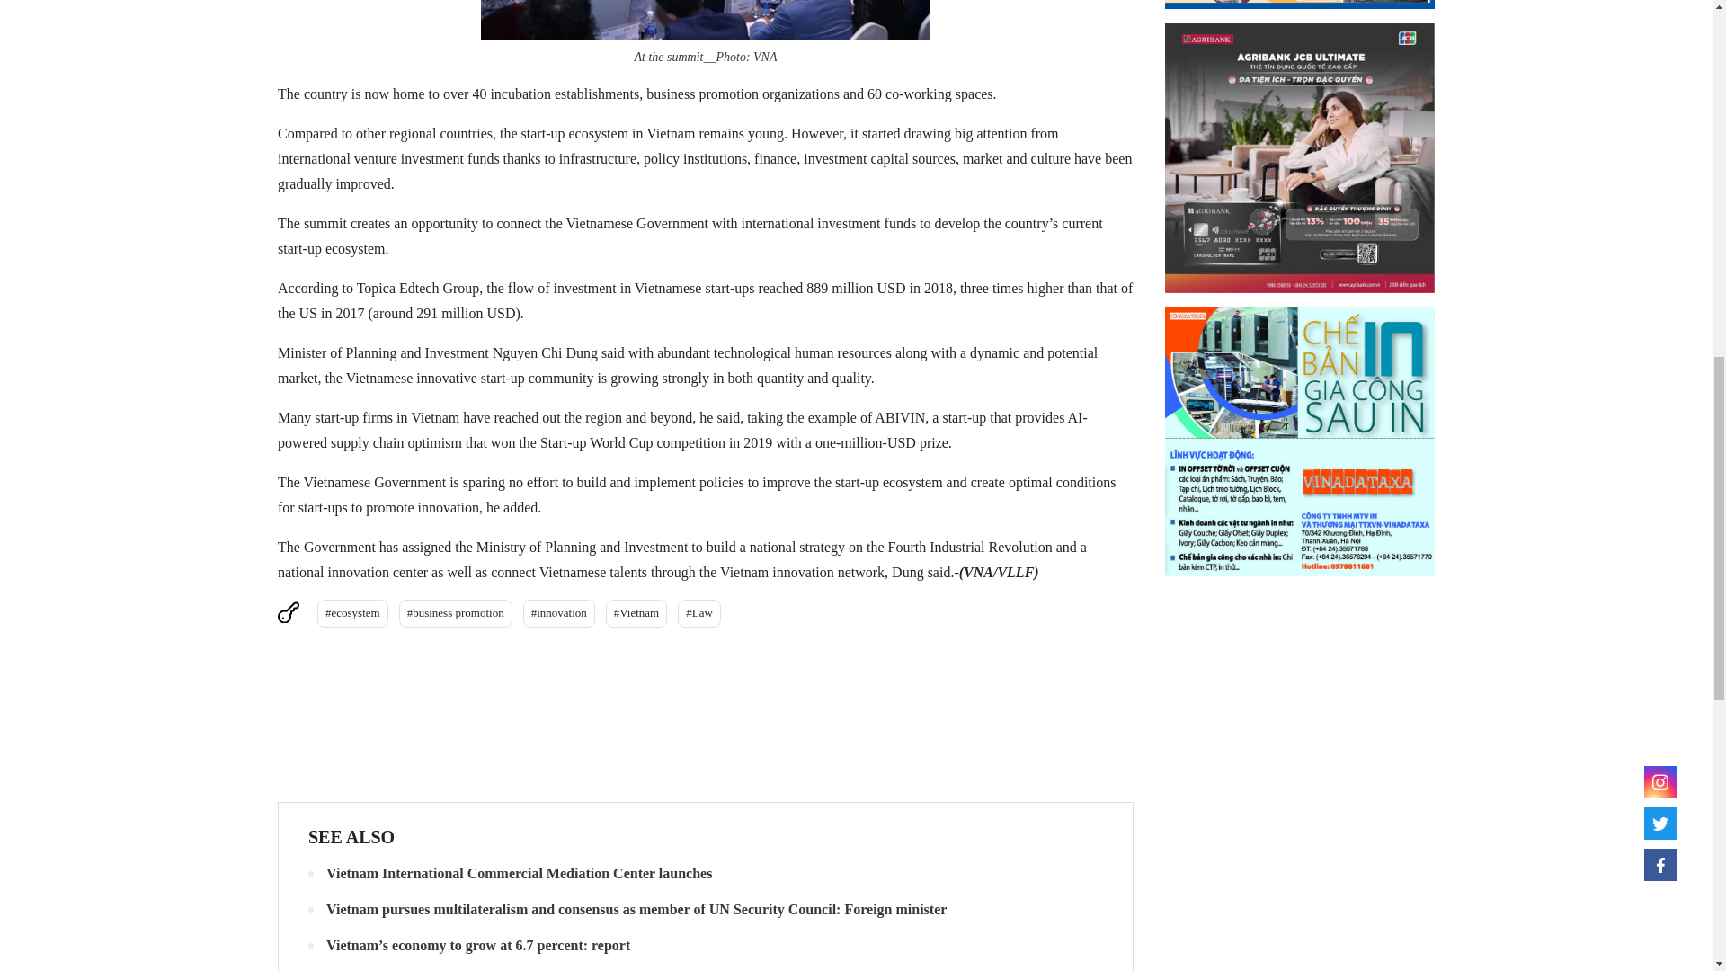  Describe the element at coordinates (705, 874) in the screenshot. I see `Vietnam International Commercial Mediation Center launches` at that location.